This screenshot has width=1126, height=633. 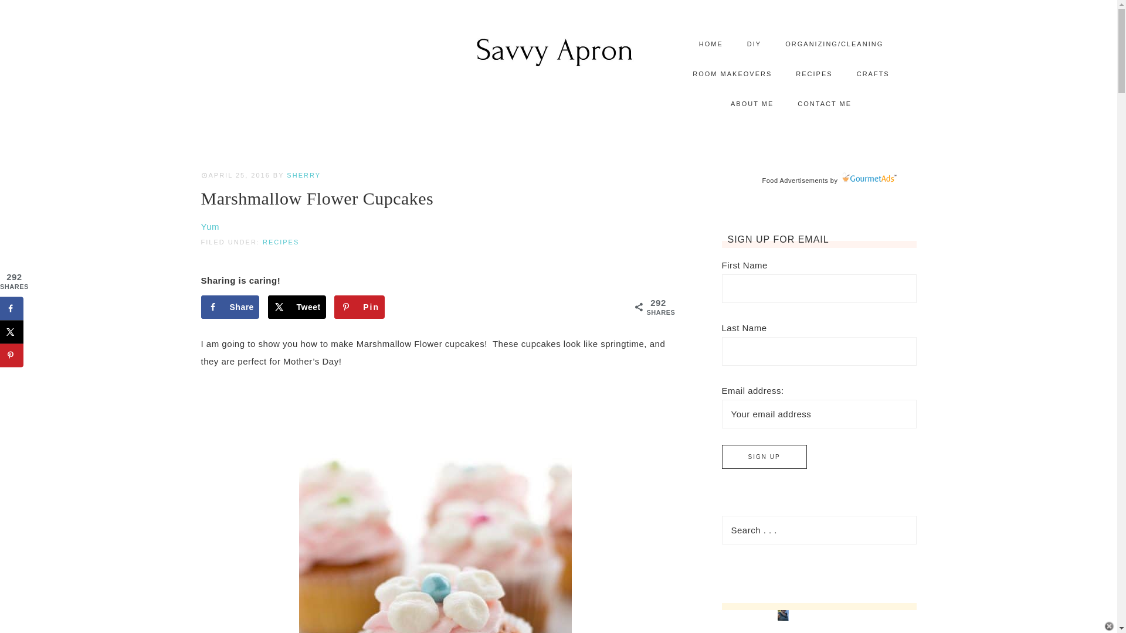 I want to click on RECIPES, so click(x=280, y=242).